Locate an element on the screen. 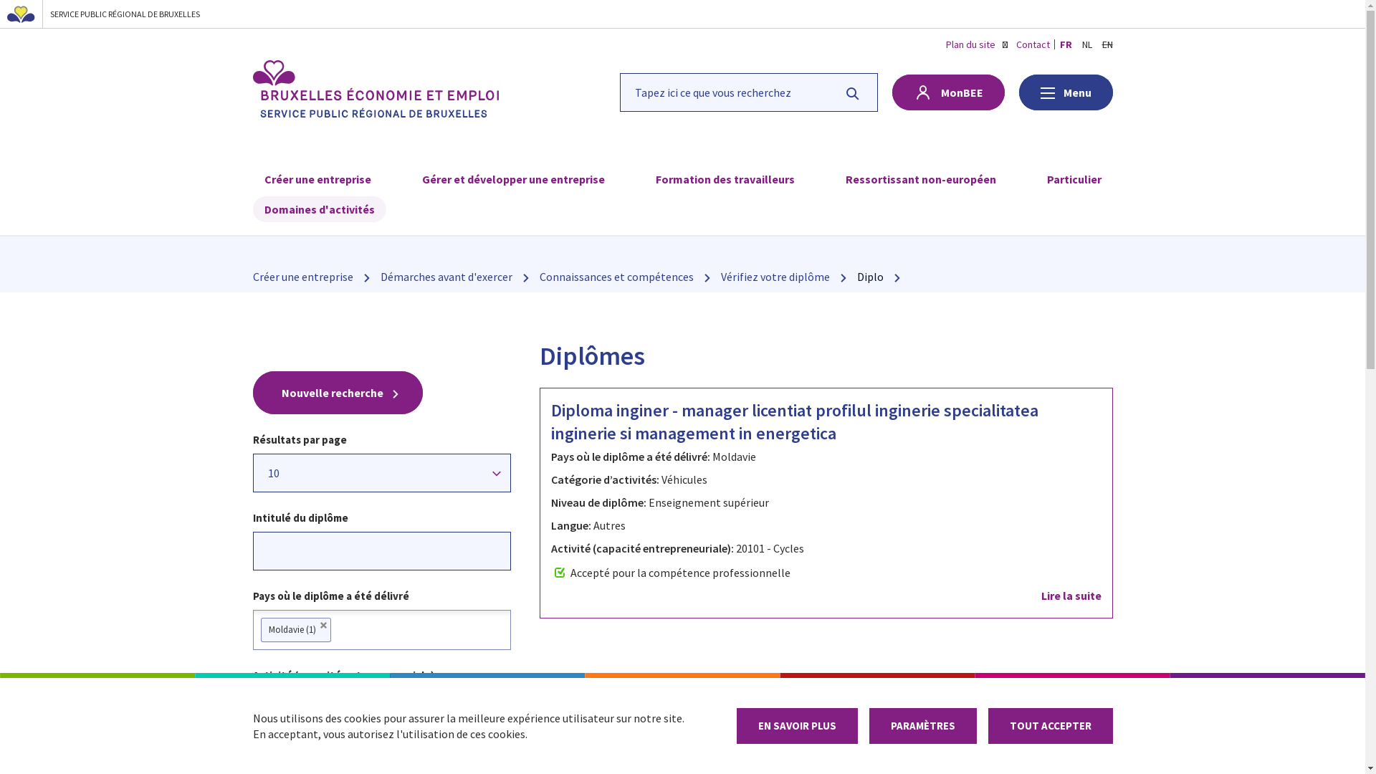 The height and width of the screenshot is (774, 1376). TOUT ACCEPTER is located at coordinates (1050, 726).